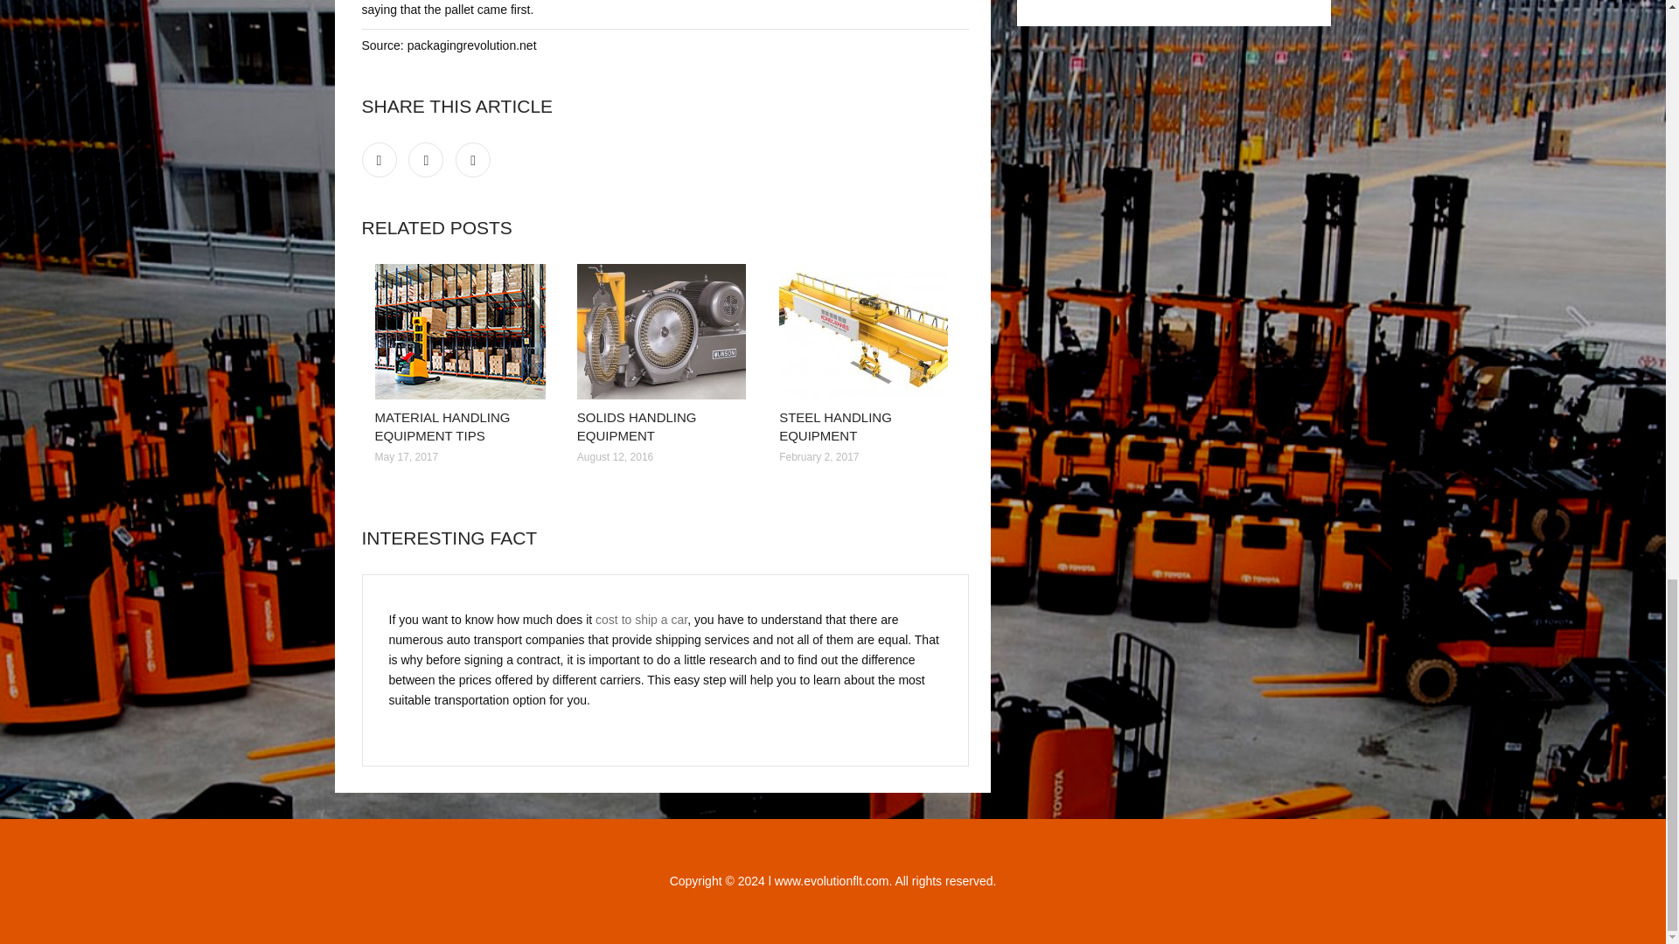  Describe the element at coordinates (462, 331) in the screenshot. I see `Material Handling Equipment Tips` at that location.